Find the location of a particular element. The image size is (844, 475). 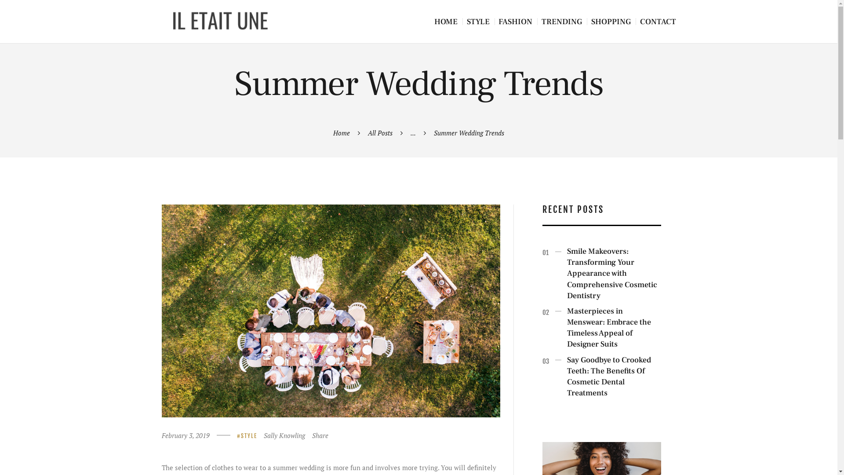

Home is located at coordinates (342, 133).